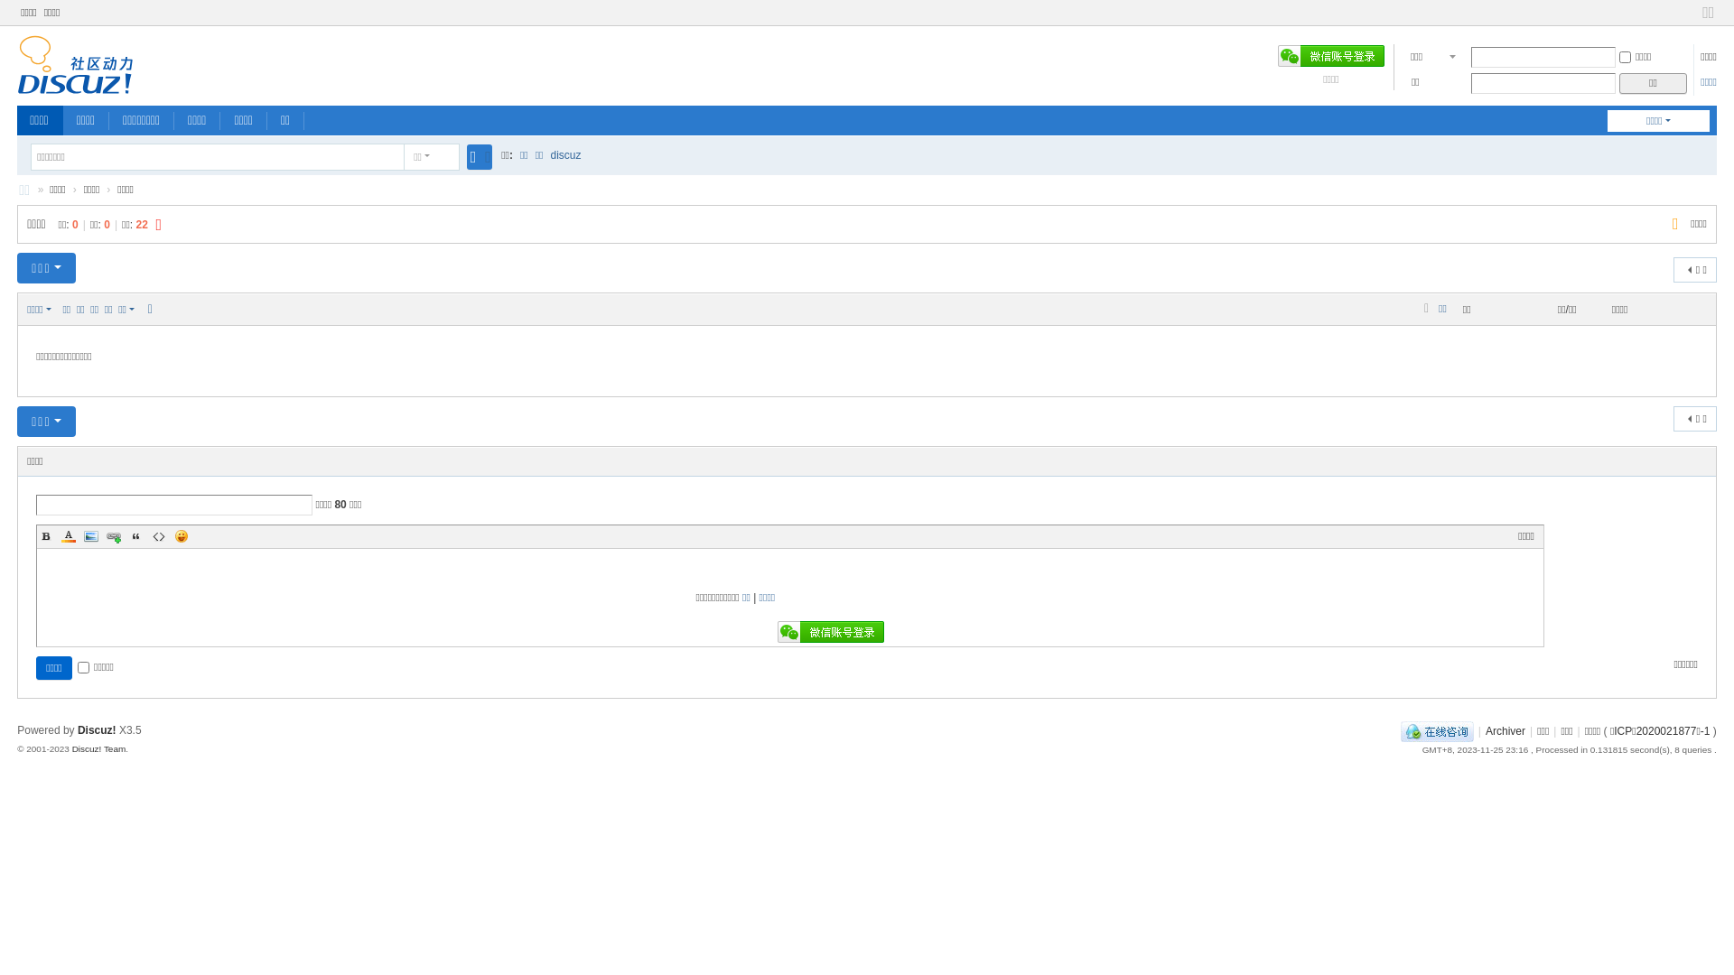  I want to click on Discuz!, so click(98, 730).